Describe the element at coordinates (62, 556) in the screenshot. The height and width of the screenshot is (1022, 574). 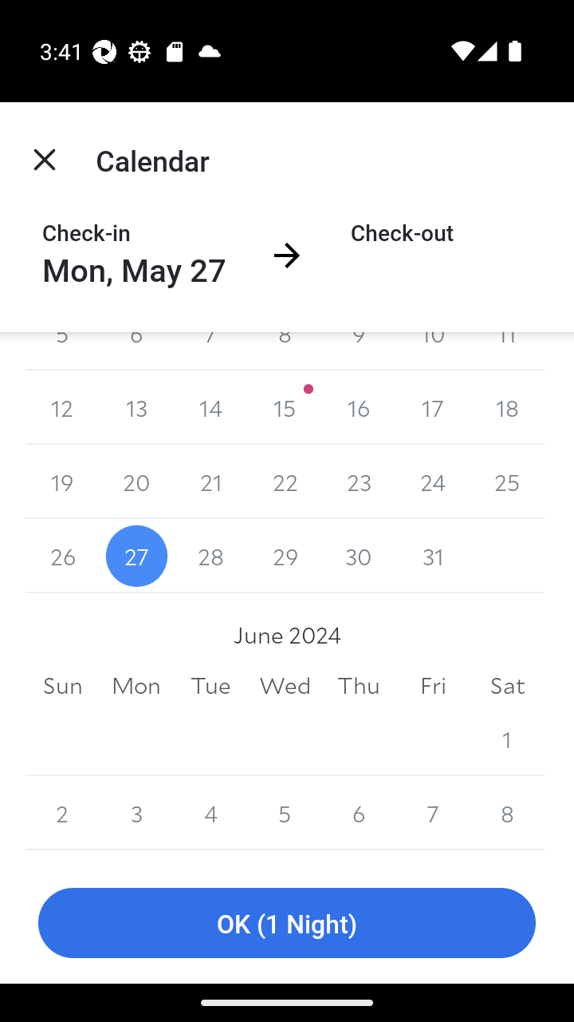
I see `26 26 May 2024` at that location.